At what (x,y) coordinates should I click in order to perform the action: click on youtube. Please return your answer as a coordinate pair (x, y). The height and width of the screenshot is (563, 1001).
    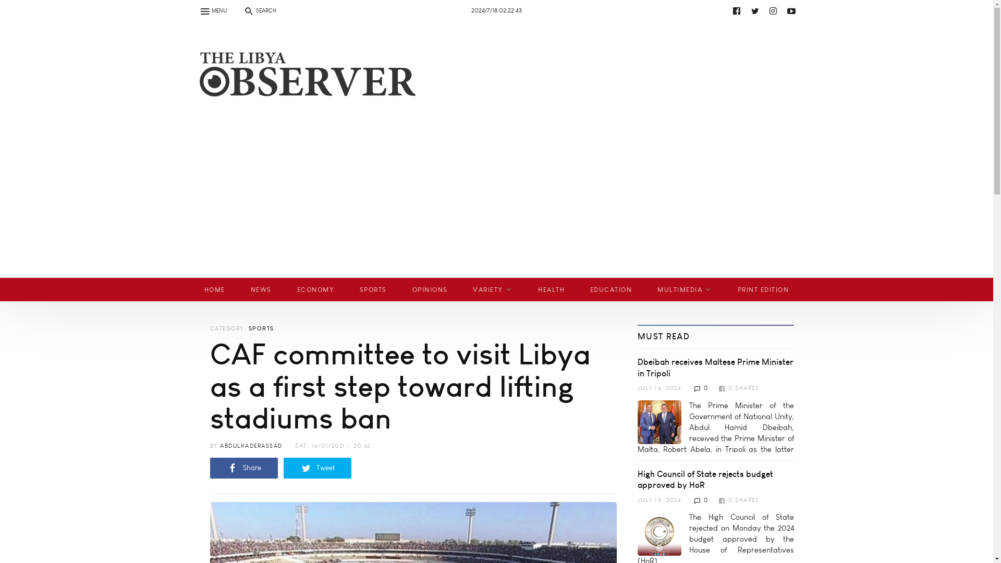
    Looking at the image, I should click on (791, 10).